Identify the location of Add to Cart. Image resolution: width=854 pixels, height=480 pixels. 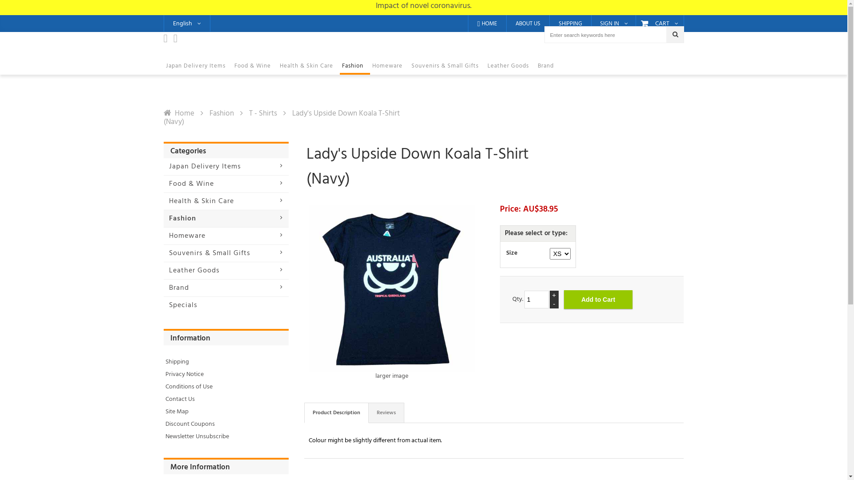
(599, 300).